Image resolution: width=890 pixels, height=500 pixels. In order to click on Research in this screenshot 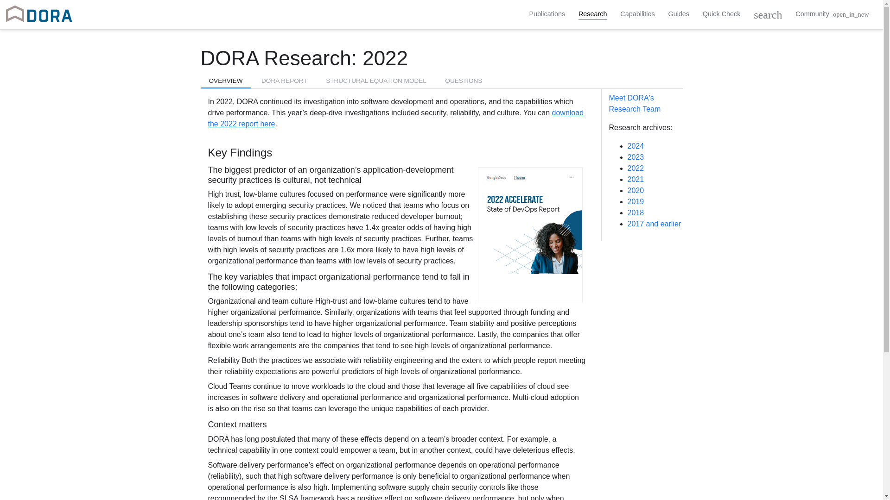, I will do `click(592, 13)`.